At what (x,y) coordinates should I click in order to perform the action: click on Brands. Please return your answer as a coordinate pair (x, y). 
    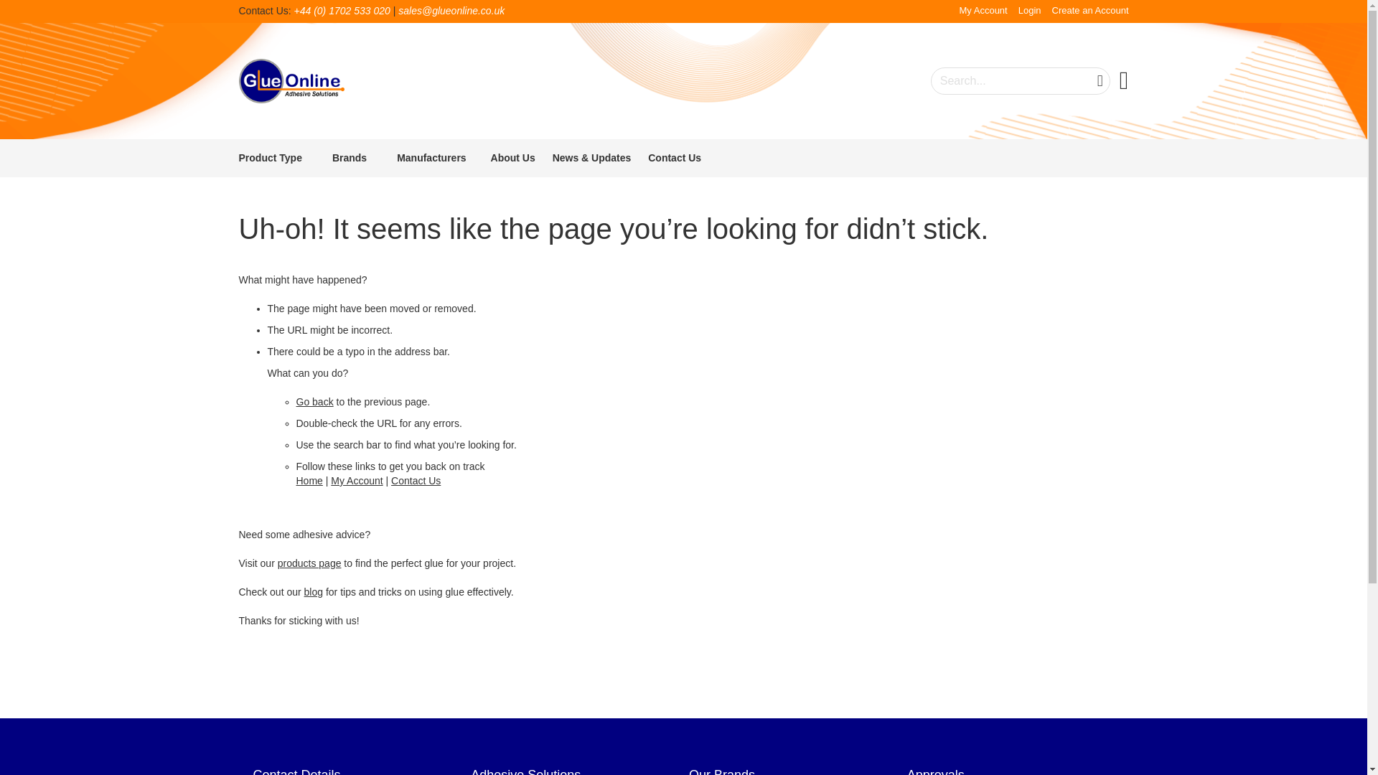
    Looking at the image, I should click on (352, 158).